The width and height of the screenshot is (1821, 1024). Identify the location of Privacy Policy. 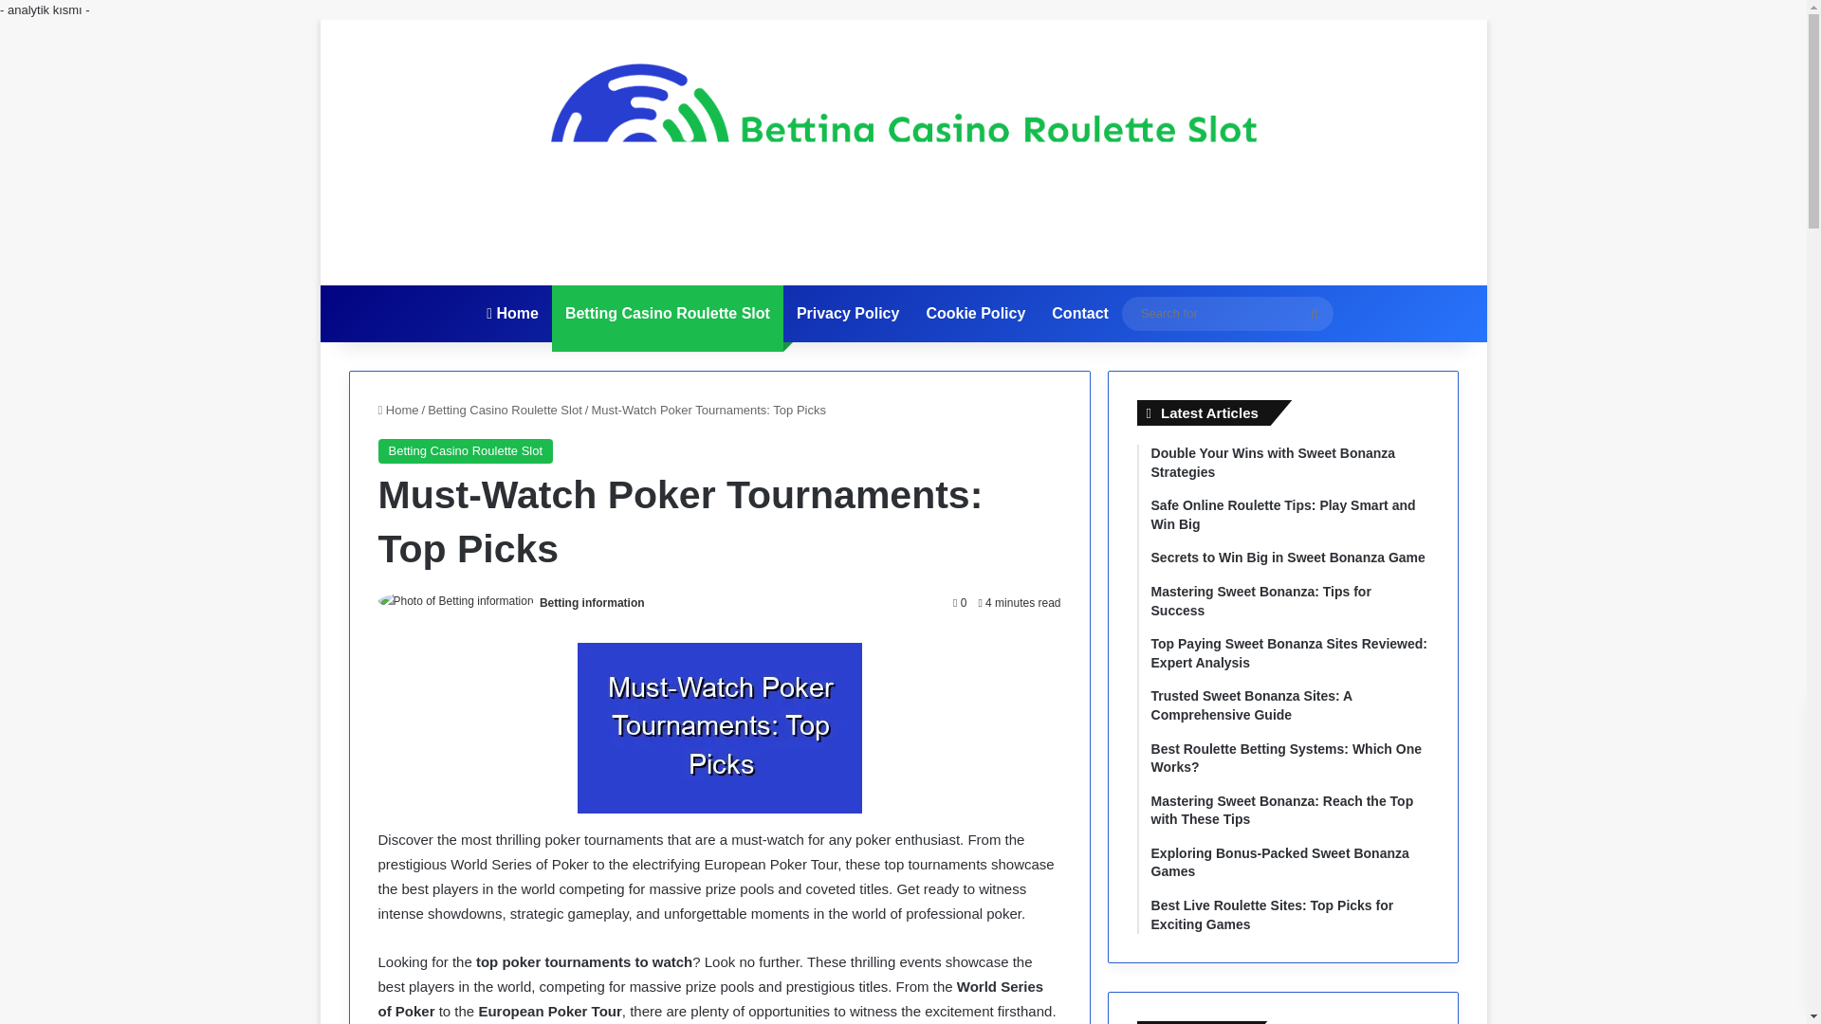
(848, 313).